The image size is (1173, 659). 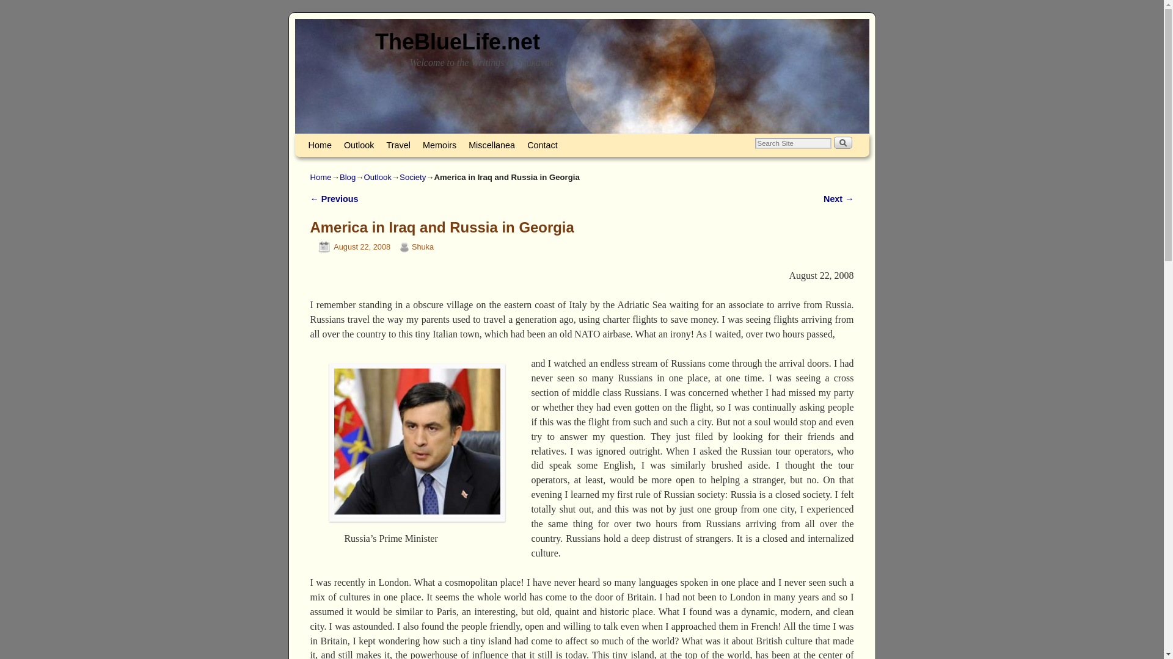 What do you see at coordinates (332, 139) in the screenshot?
I see `Skip to secondary content` at bounding box center [332, 139].